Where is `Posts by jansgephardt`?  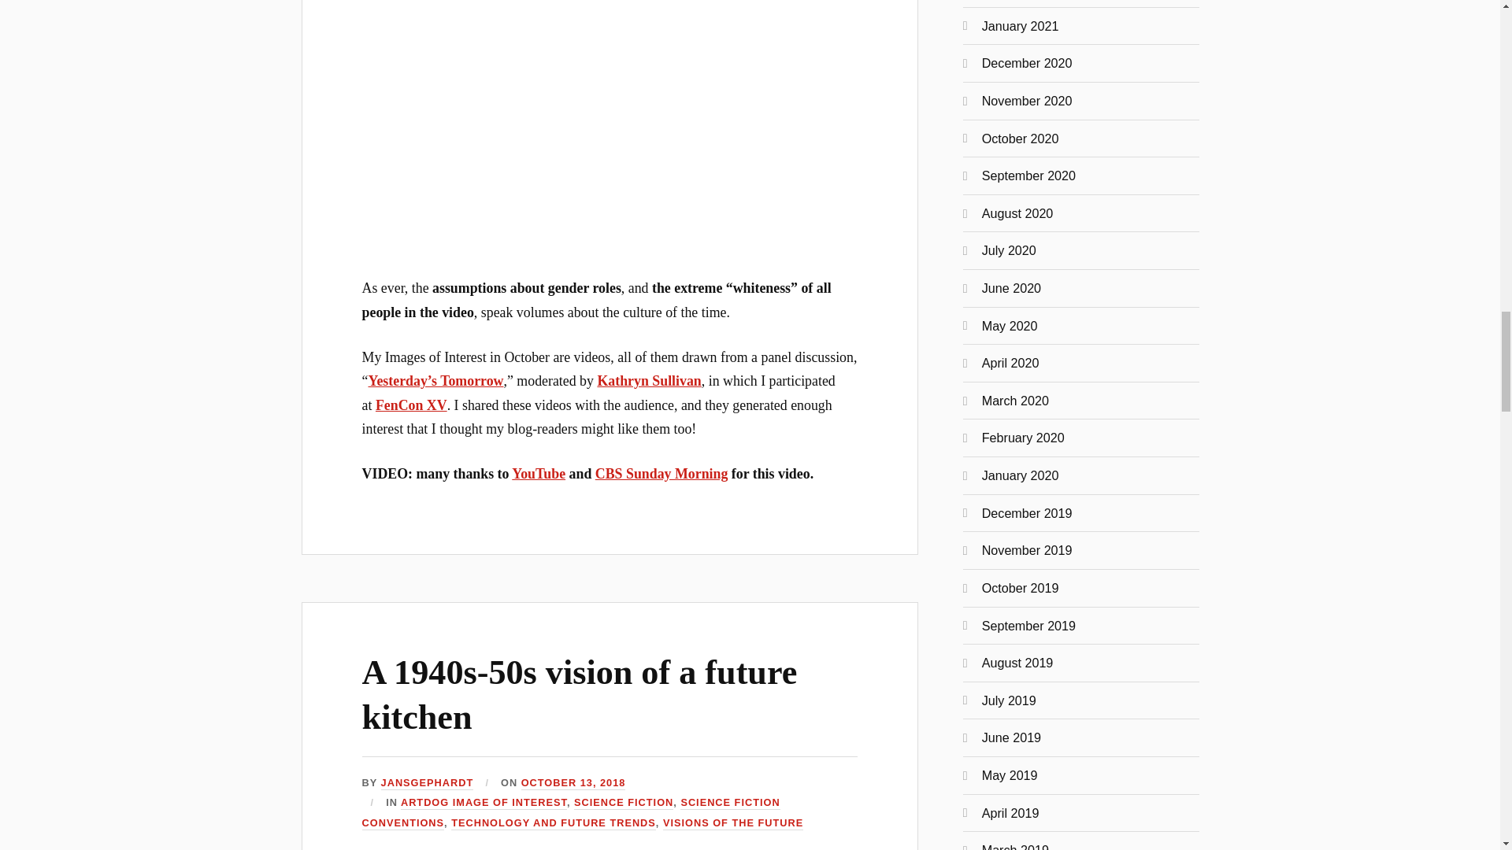 Posts by jansgephardt is located at coordinates (427, 784).